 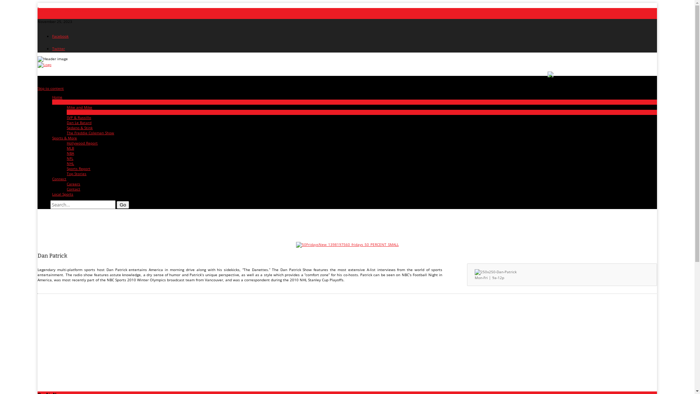 I want to click on Connect, so click(x=59, y=179).